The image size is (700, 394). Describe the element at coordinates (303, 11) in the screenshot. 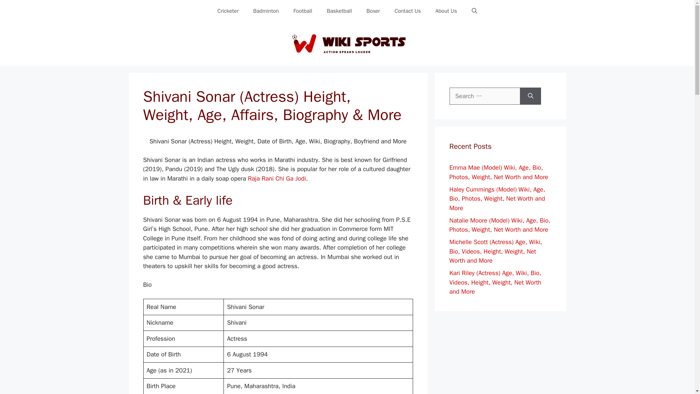

I see `Football` at that location.